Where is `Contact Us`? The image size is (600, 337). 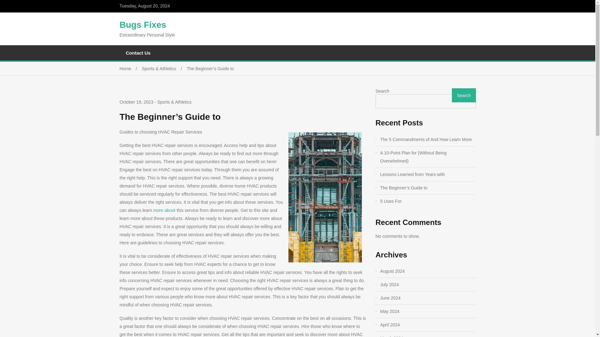
Contact Us is located at coordinates (138, 53).